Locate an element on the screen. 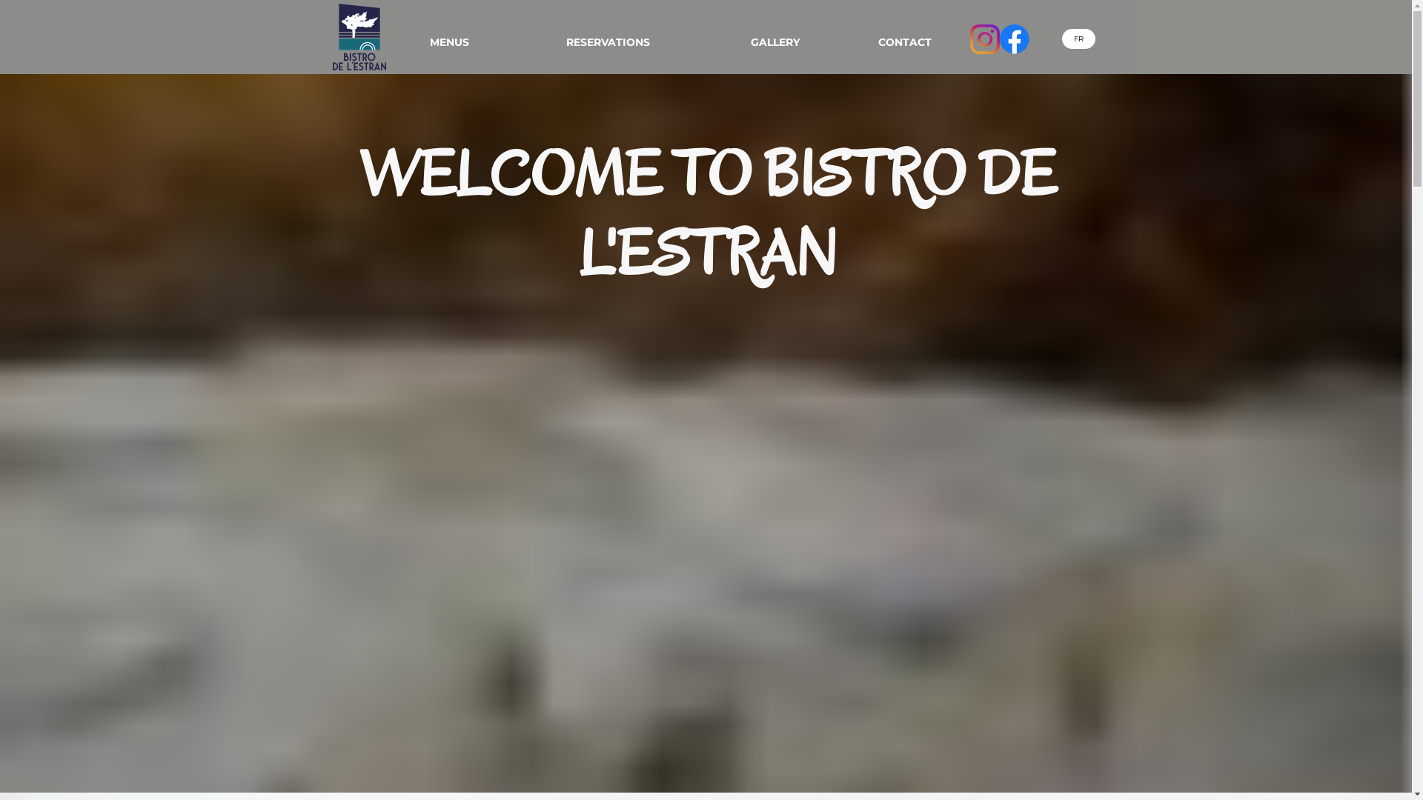 The image size is (1423, 800). GALLERY is located at coordinates (775, 43).